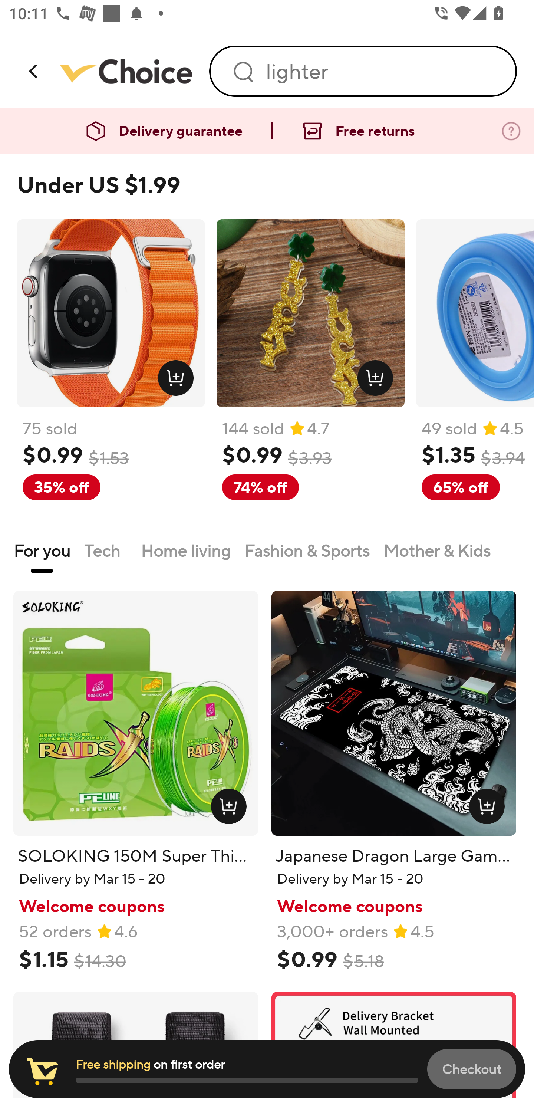 The image size is (534, 1098). I want to click on Mother & Kids , so click(438, 550).